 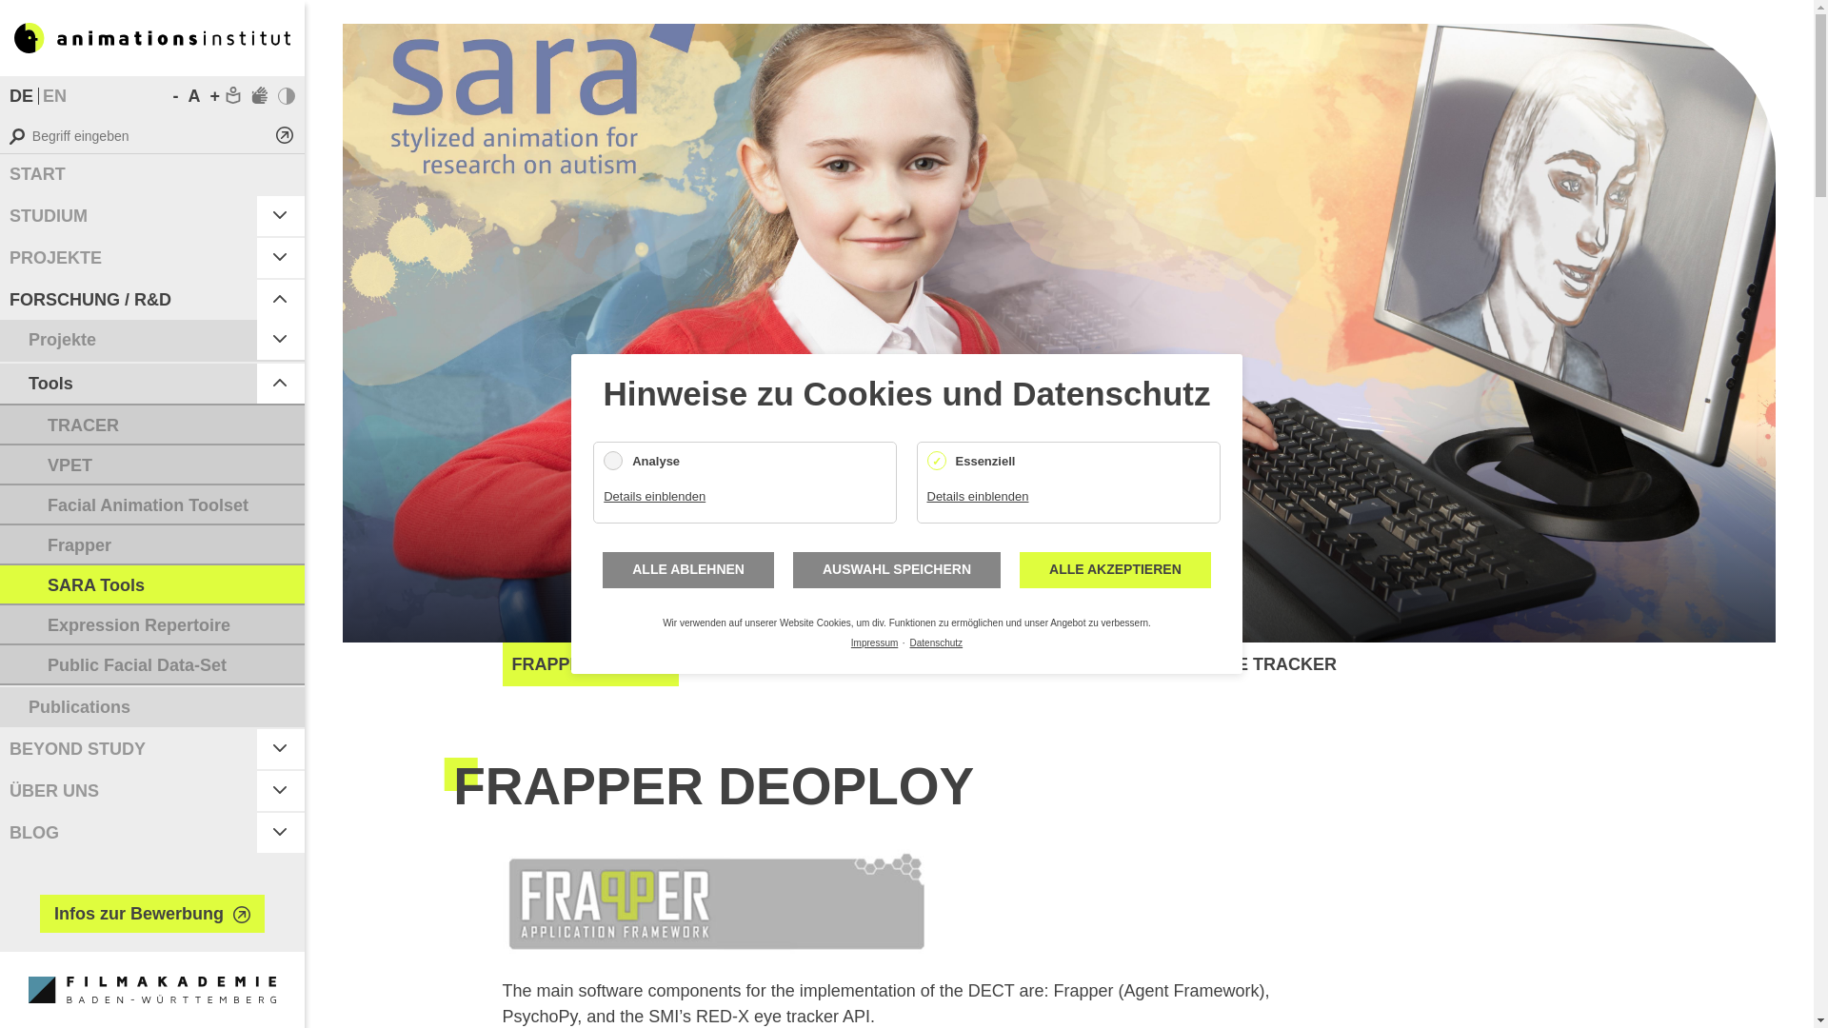 What do you see at coordinates (152, 174) in the screenshot?
I see `START` at bounding box center [152, 174].